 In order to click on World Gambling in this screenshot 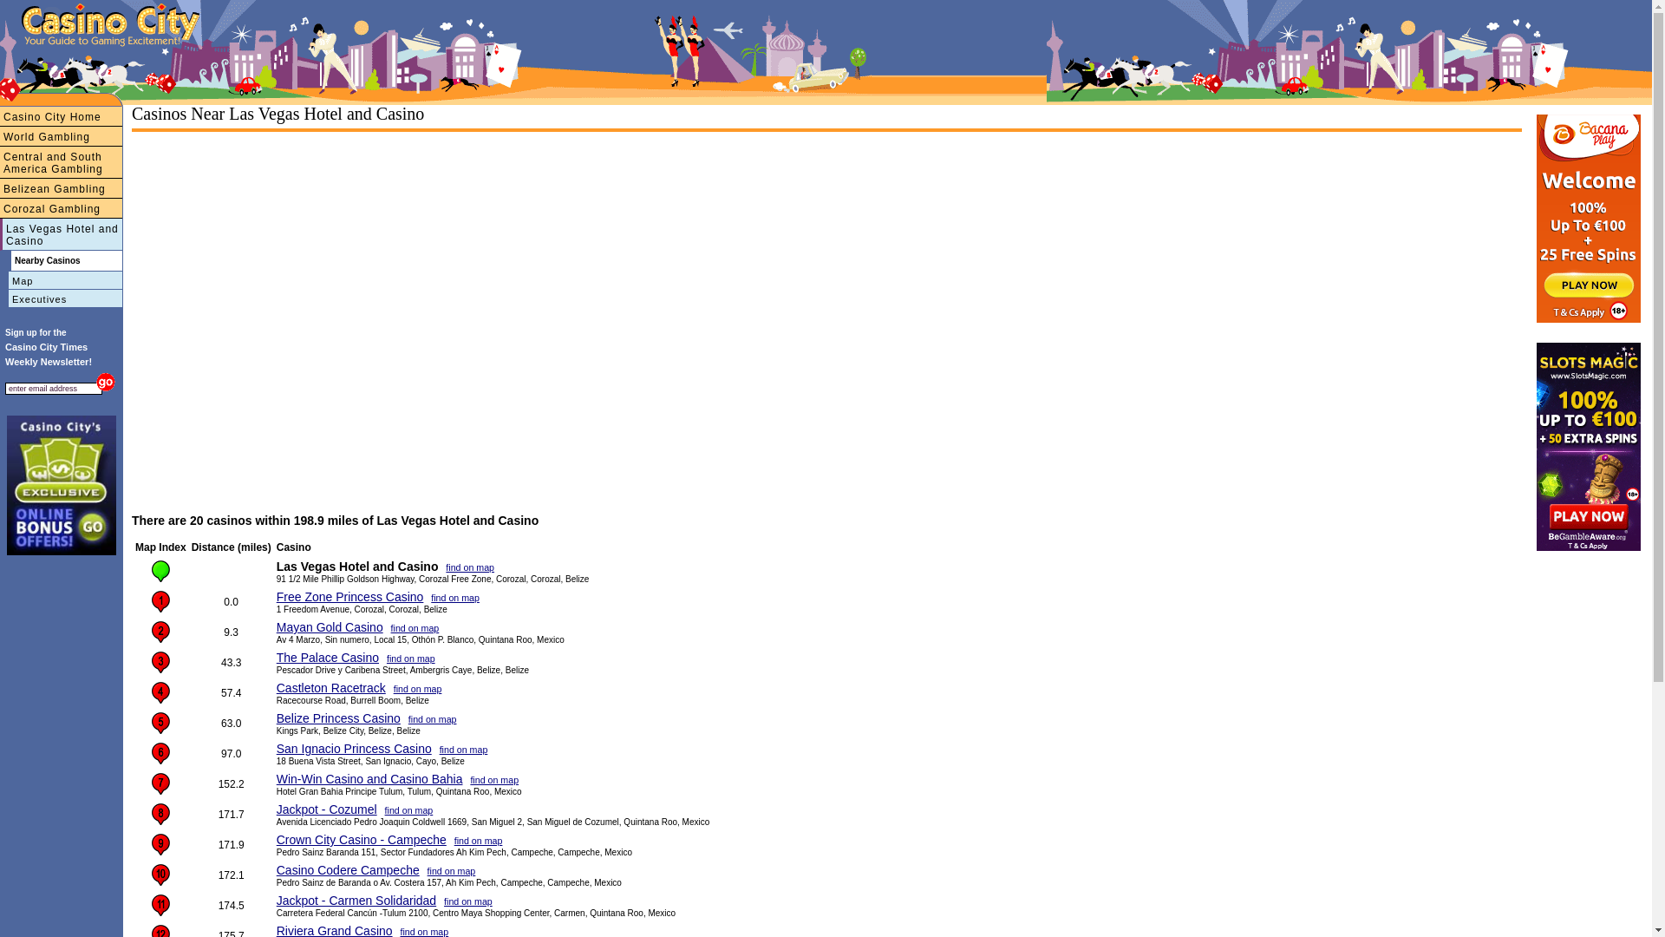, I will do `click(61, 137)`.